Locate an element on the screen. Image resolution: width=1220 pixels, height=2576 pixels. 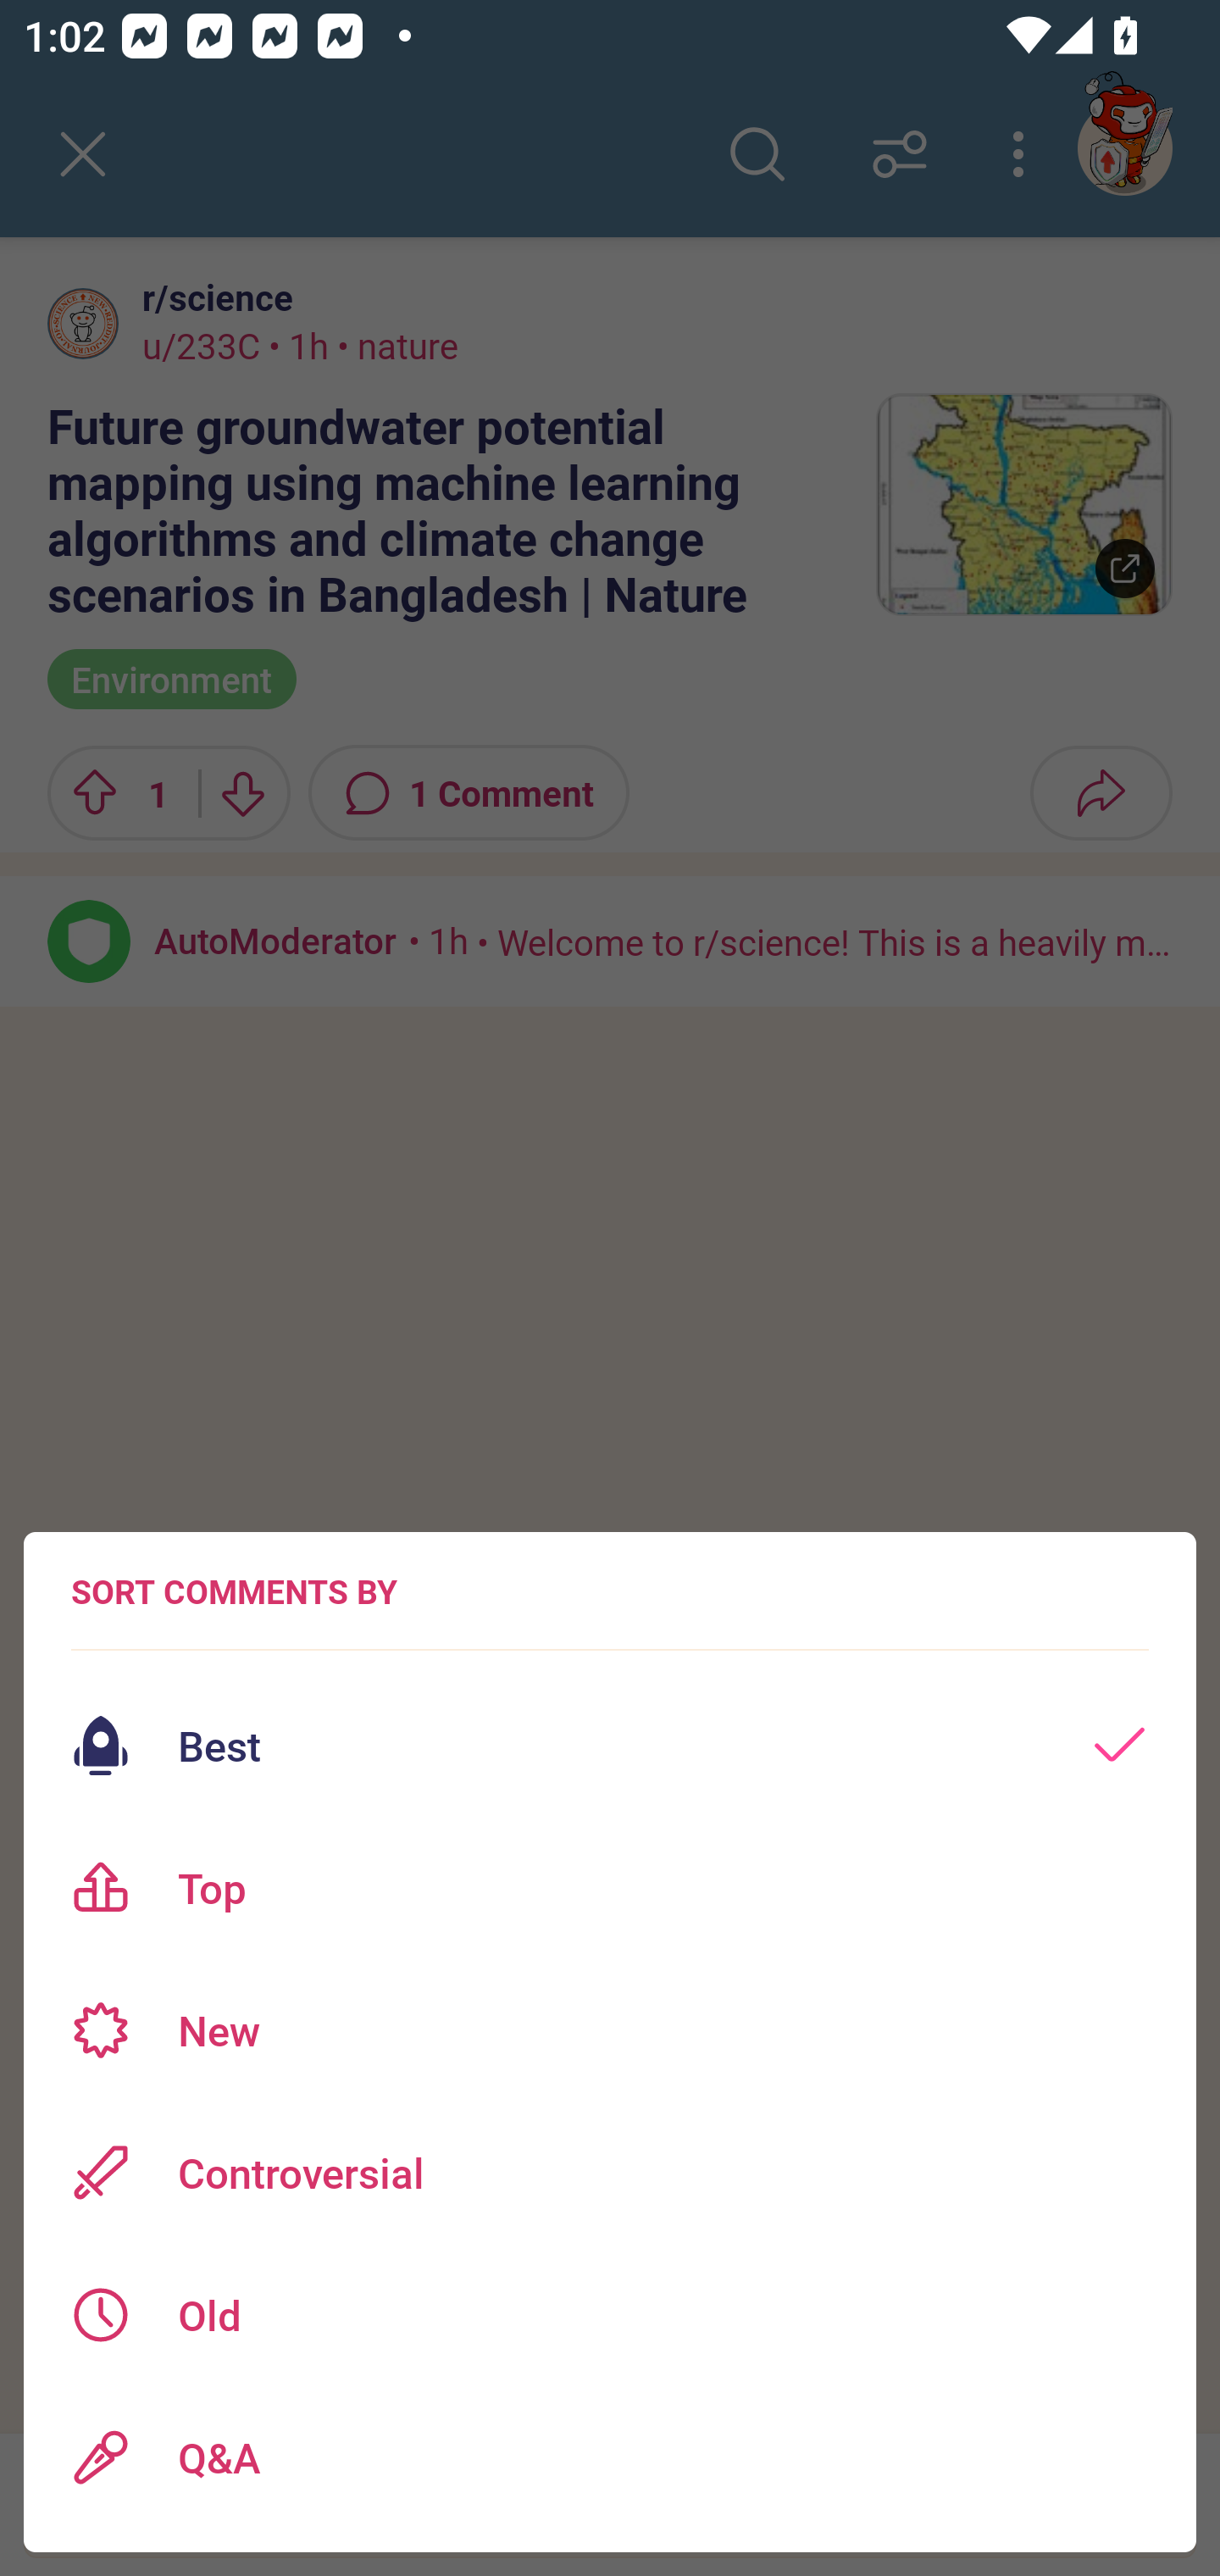
Best is located at coordinates (610, 1746).